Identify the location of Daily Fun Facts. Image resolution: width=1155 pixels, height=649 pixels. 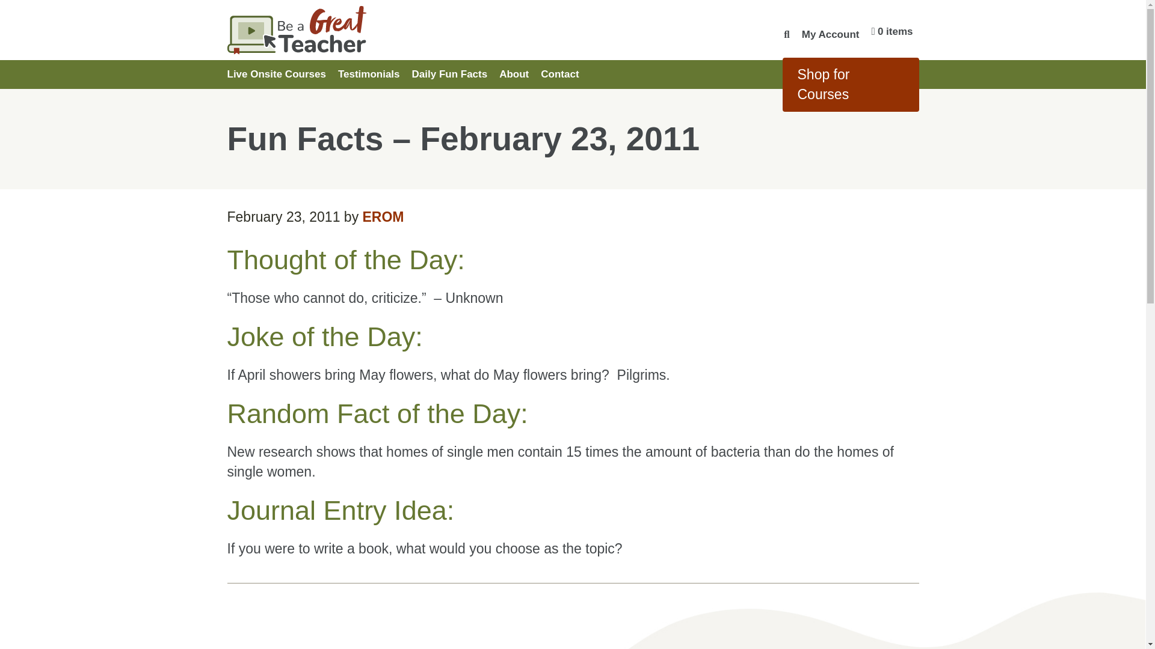
(450, 74).